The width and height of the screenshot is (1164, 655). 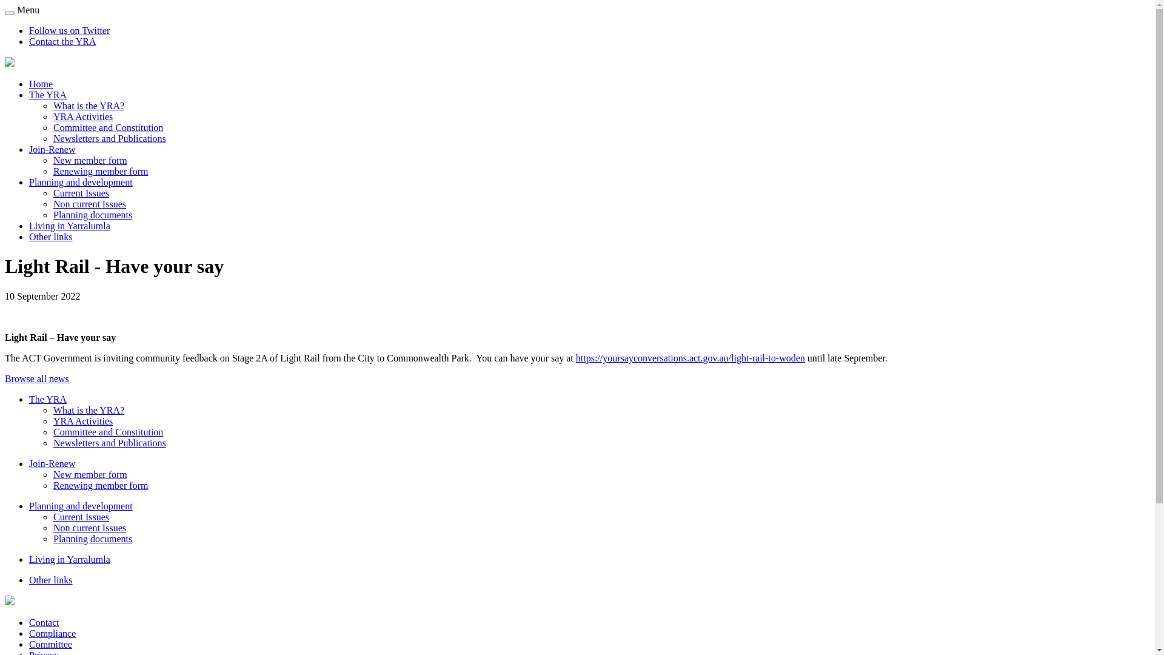 What do you see at coordinates (93, 539) in the screenshot?
I see `Planning documents` at bounding box center [93, 539].